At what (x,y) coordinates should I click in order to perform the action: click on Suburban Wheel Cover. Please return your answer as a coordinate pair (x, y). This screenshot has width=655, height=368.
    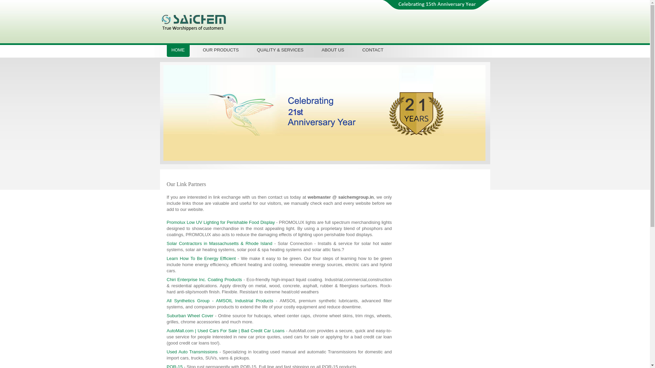
    Looking at the image, I should click on (190, 316).